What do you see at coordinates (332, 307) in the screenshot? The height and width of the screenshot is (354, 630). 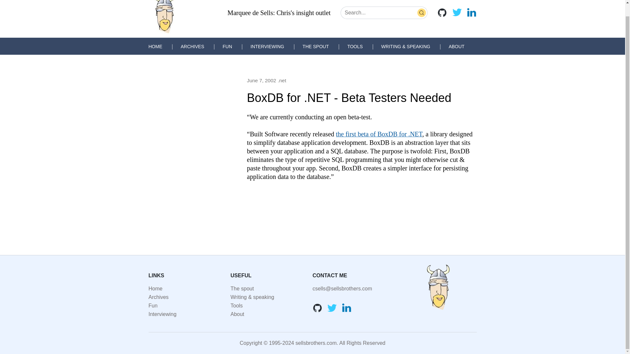 I see `Twitter` at bounding box center [332, 307].